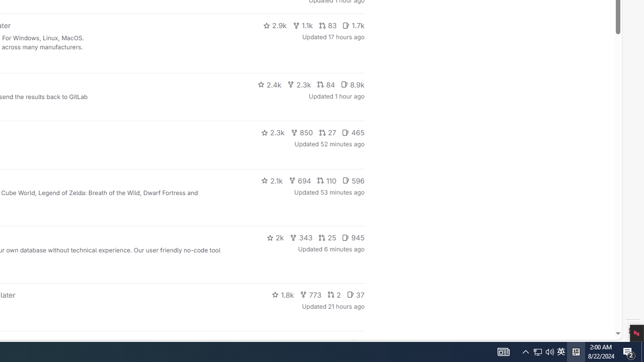 The width and height of the screenshot is (644, 362). What do you see at coordinates (353, 133) in the screenshot?
I see `465` at bounding box center [353, 133].